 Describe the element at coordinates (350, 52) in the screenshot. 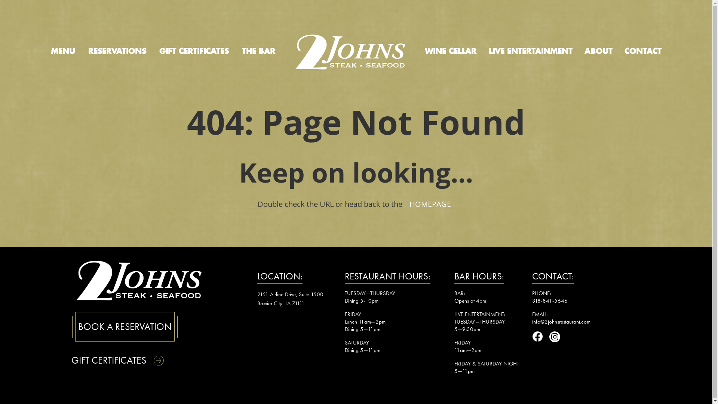

I see `Site Title` at that location.